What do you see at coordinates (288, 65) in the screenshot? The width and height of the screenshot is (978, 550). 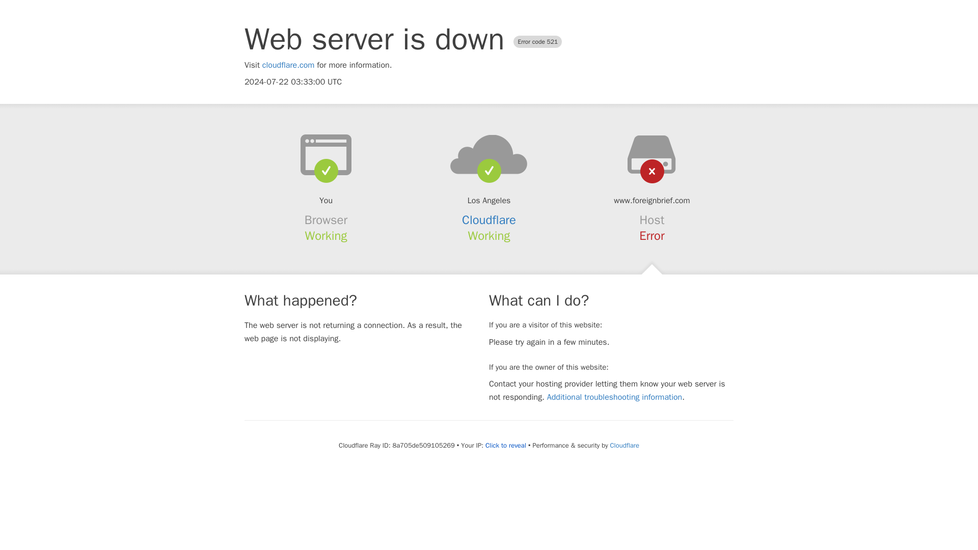 I see `cloudflare.com` at bounding box center [288, 65].